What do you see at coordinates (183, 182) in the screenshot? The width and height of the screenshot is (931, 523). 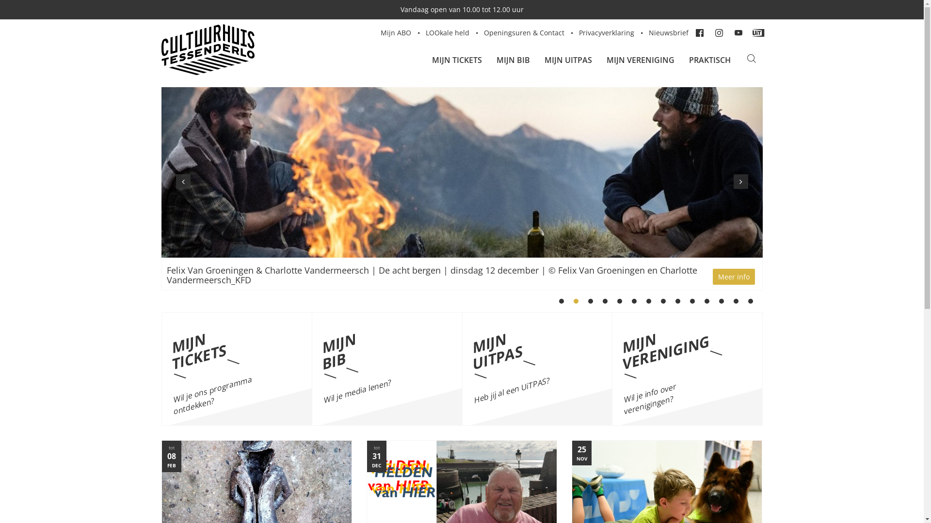 I see `Vorige` at bounding box center [183, 182].